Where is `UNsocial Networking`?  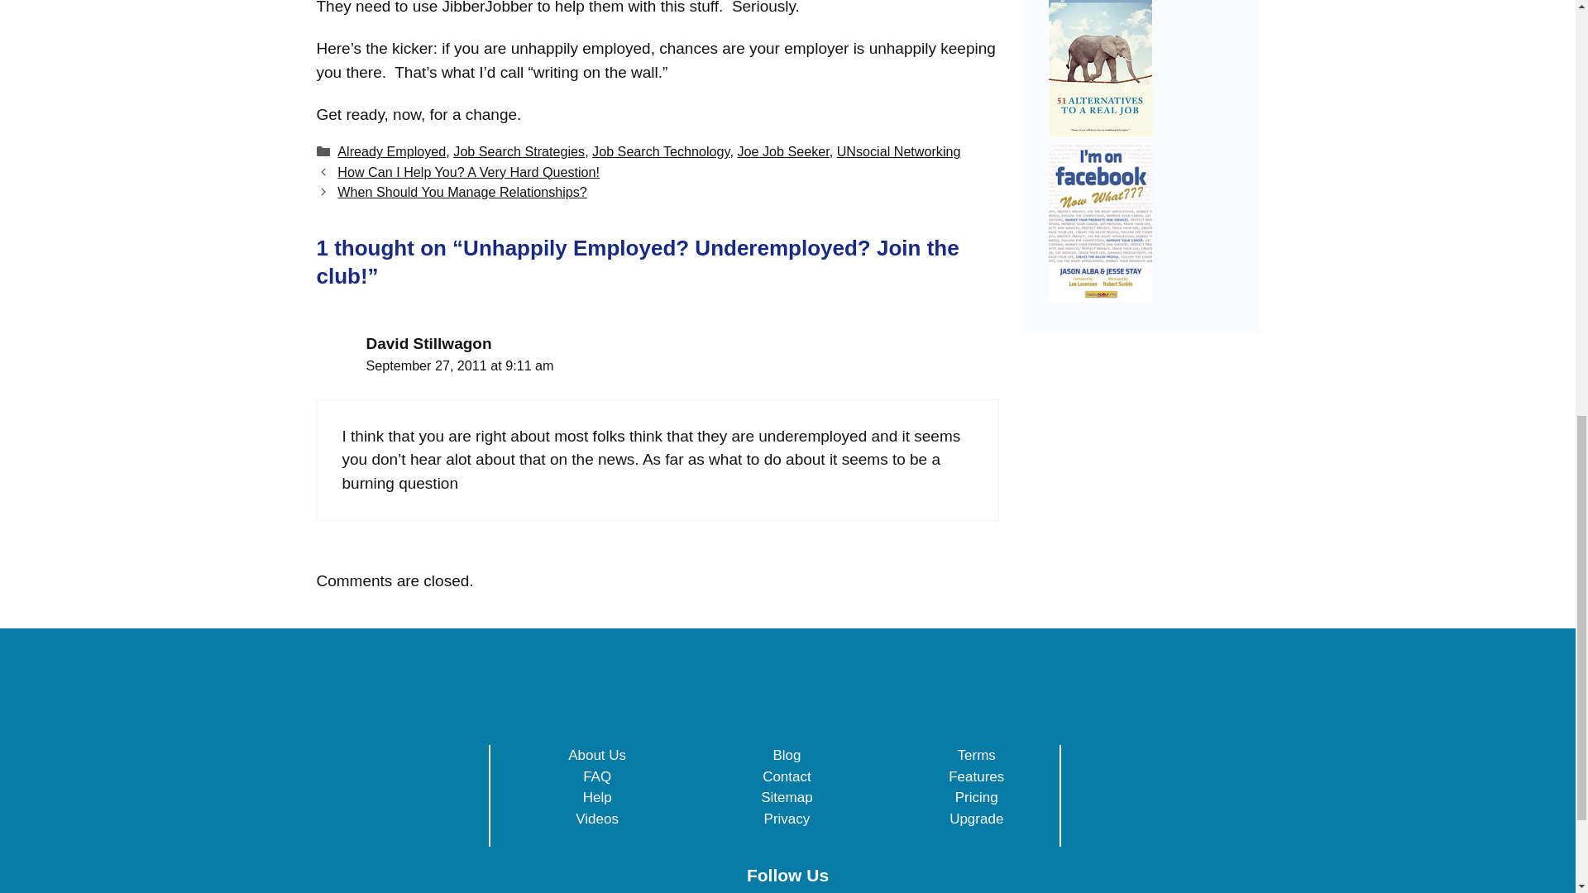 UNsocial Networking is located at coordinates (898, 150).